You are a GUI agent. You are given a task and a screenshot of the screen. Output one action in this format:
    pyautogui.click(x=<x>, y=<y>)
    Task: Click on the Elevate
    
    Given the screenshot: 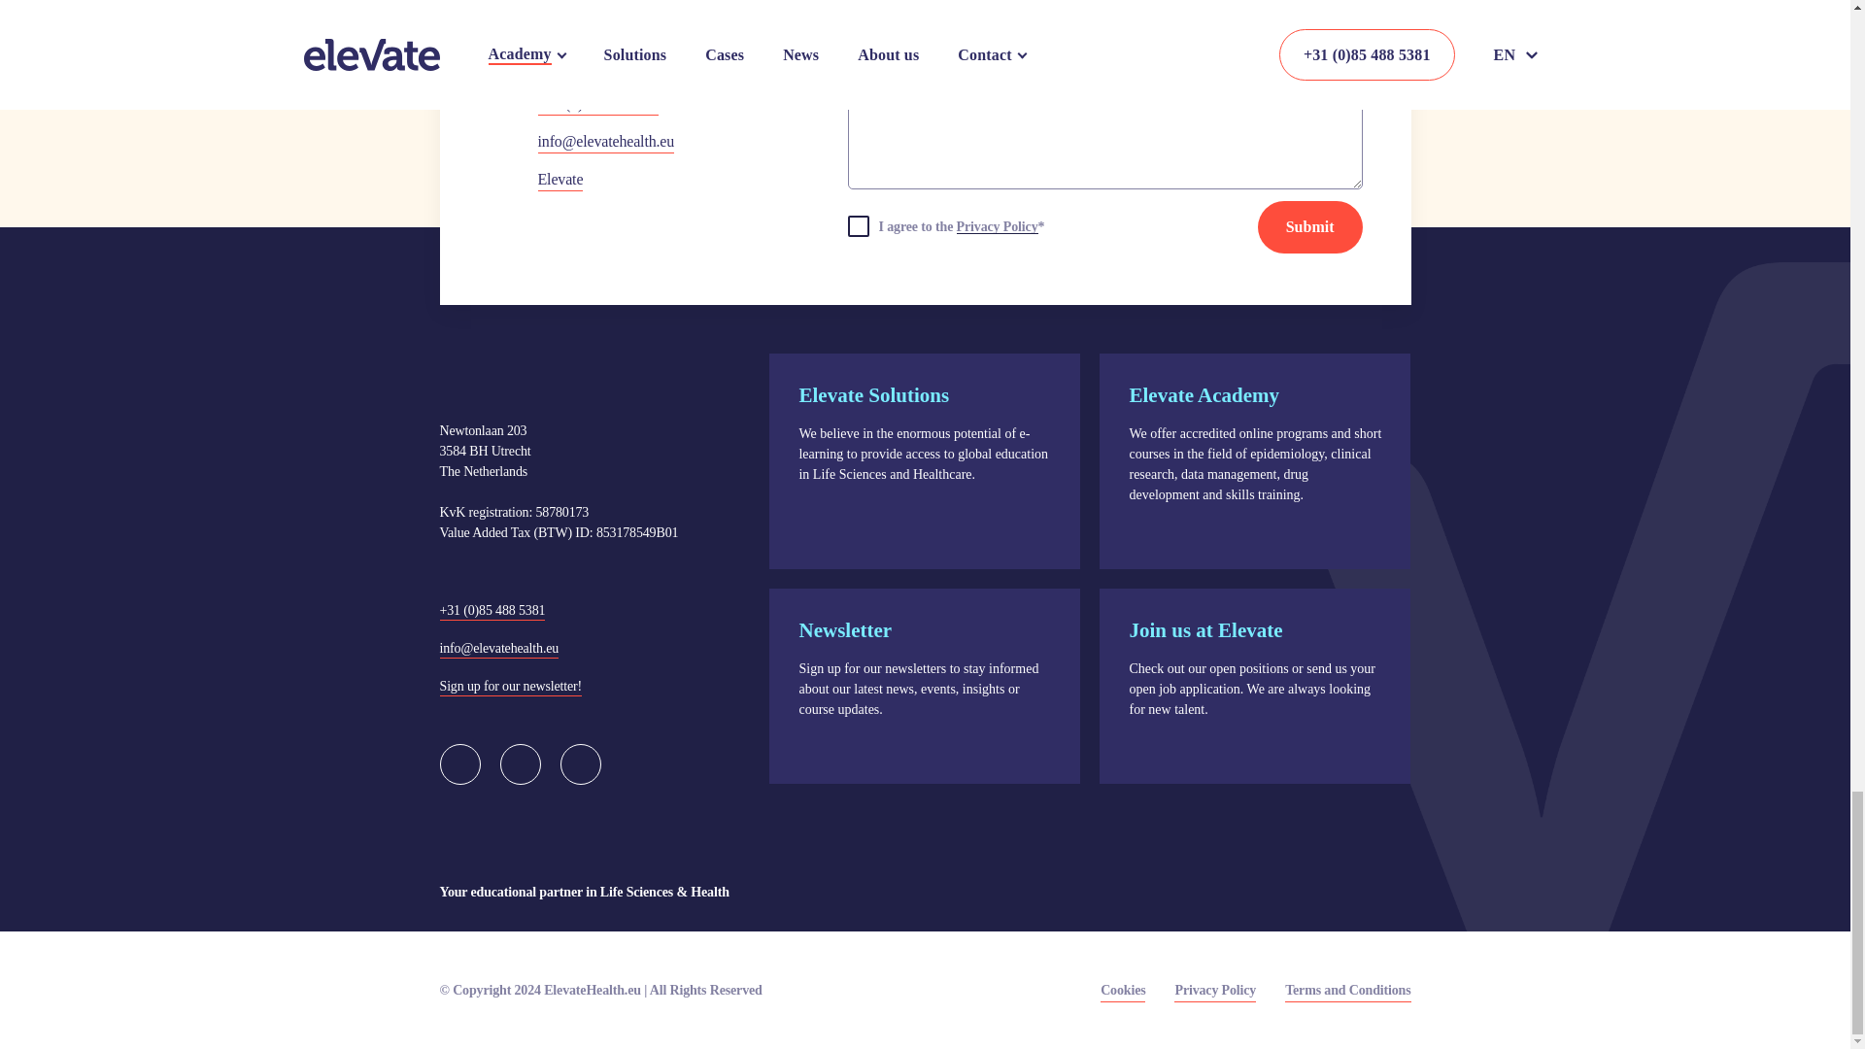 What is the action you would take?
    pyautogui.click(x=544, y=179)
    